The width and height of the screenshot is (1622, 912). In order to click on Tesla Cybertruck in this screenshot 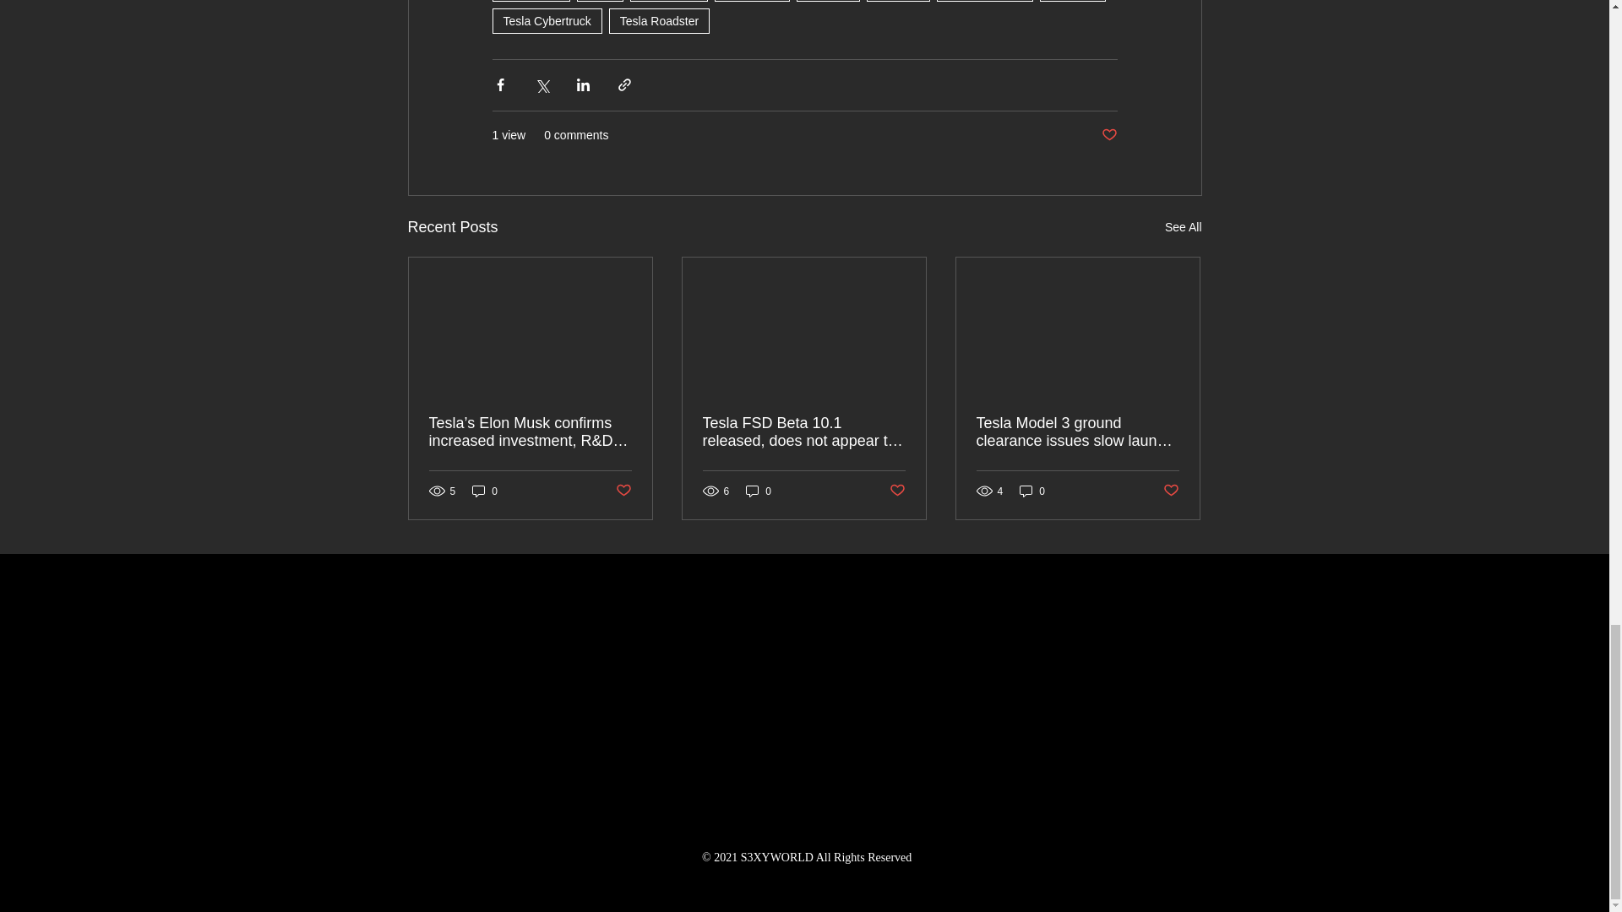, I will do `click(546, 20)`.